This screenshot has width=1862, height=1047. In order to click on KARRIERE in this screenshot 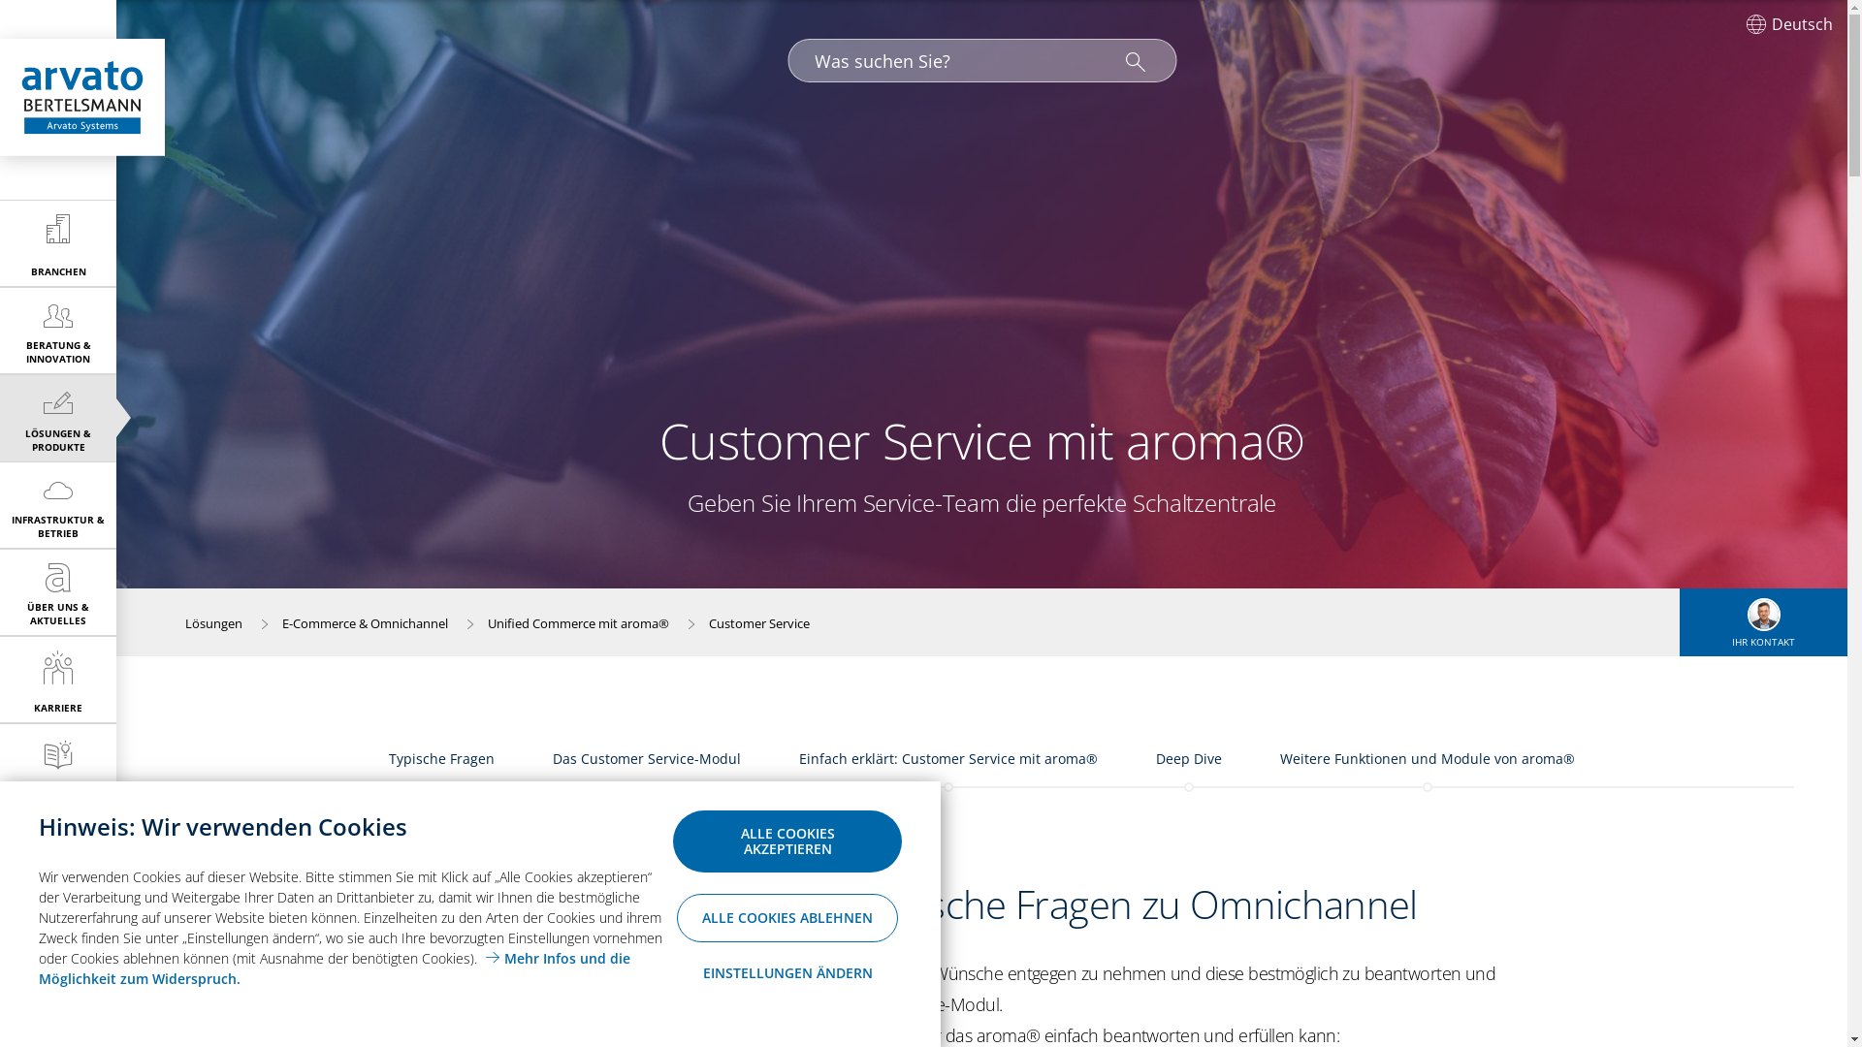, I will do `click(58, 680)`.